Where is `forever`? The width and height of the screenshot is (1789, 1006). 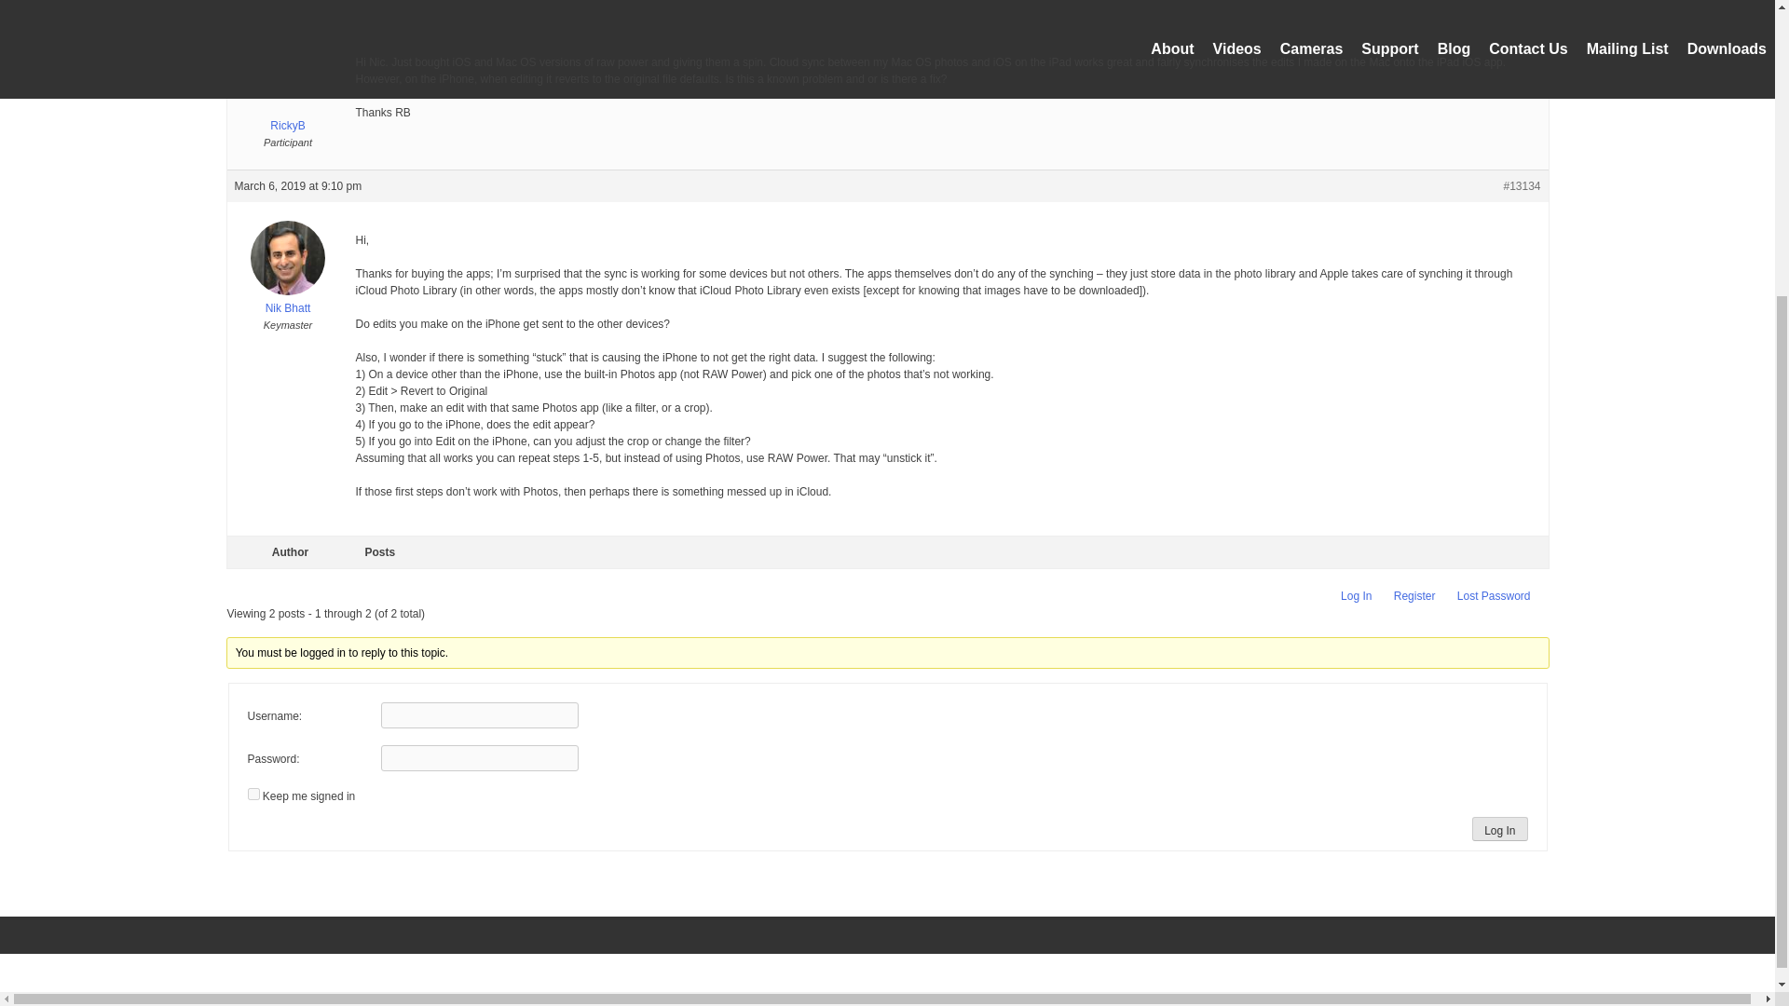 forever is located at coordinates (253, 794).